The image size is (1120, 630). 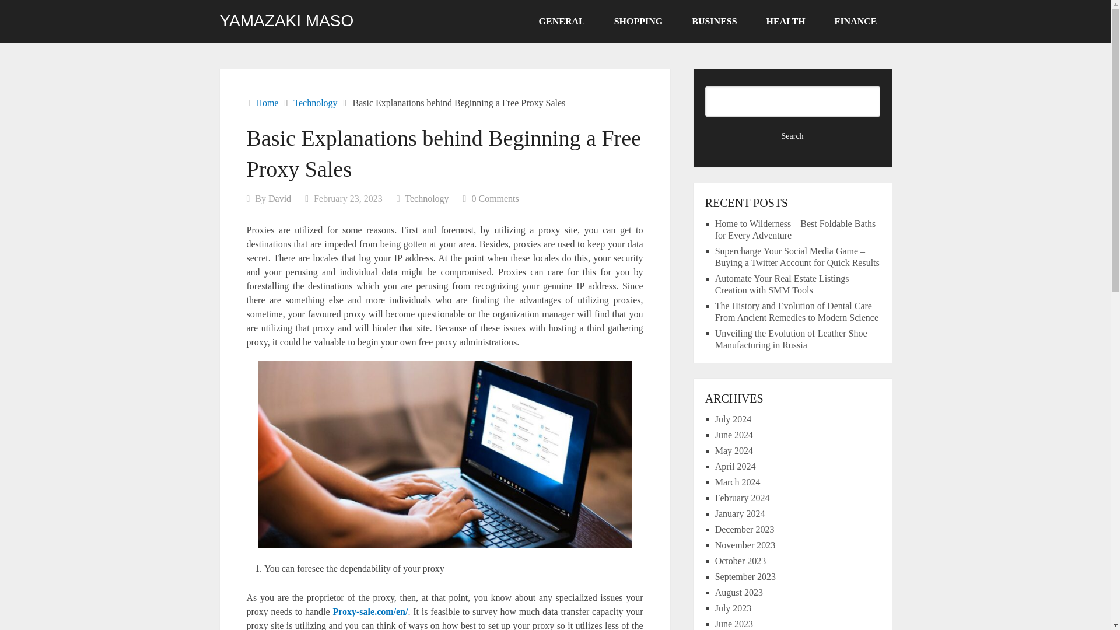 What do you see at coordinates (745, 545) in the screenshot?
I see `November 2023` at bounding box center [745, 545].